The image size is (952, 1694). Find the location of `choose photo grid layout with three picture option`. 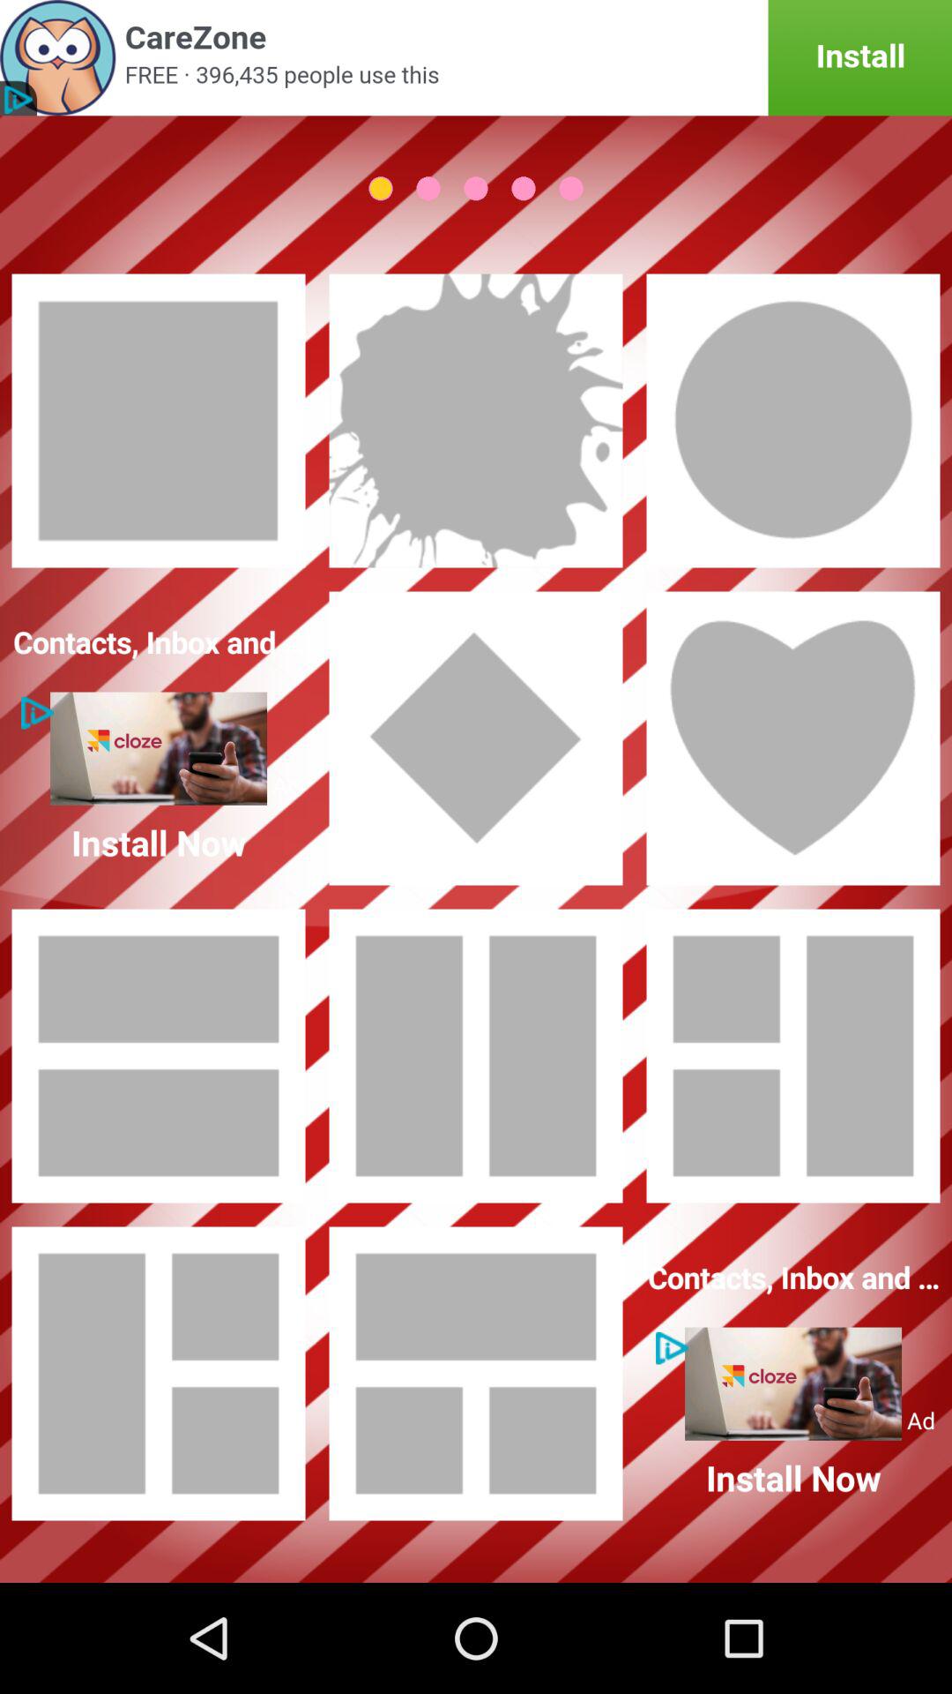

choose photo grid layout with three picture option is located at coordinates (159, 1374).